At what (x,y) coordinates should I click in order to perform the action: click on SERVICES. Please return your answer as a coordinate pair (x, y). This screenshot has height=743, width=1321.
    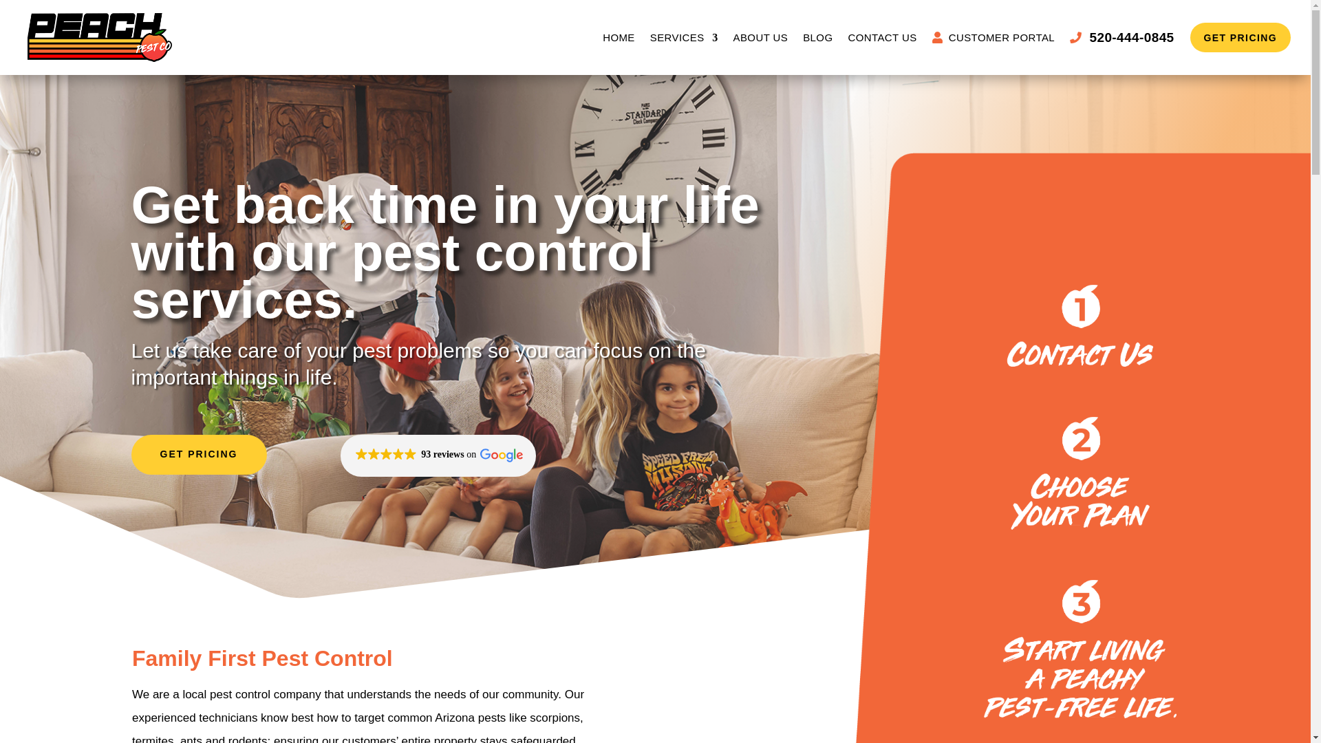
    Looking at the image, I should click on (684, 37).